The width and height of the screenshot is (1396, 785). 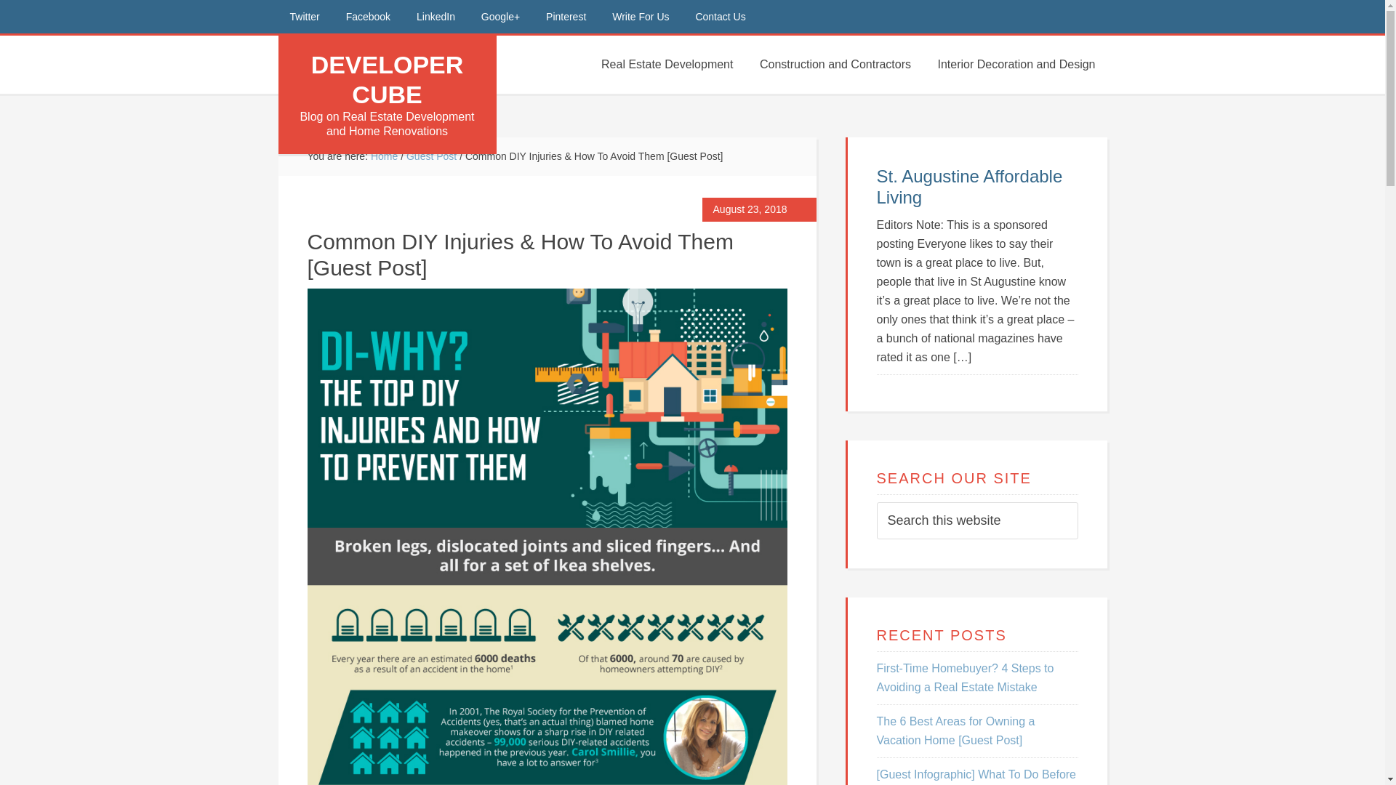 I want to click on St. Augustine Affordable Living, so click(x=969, y=186).